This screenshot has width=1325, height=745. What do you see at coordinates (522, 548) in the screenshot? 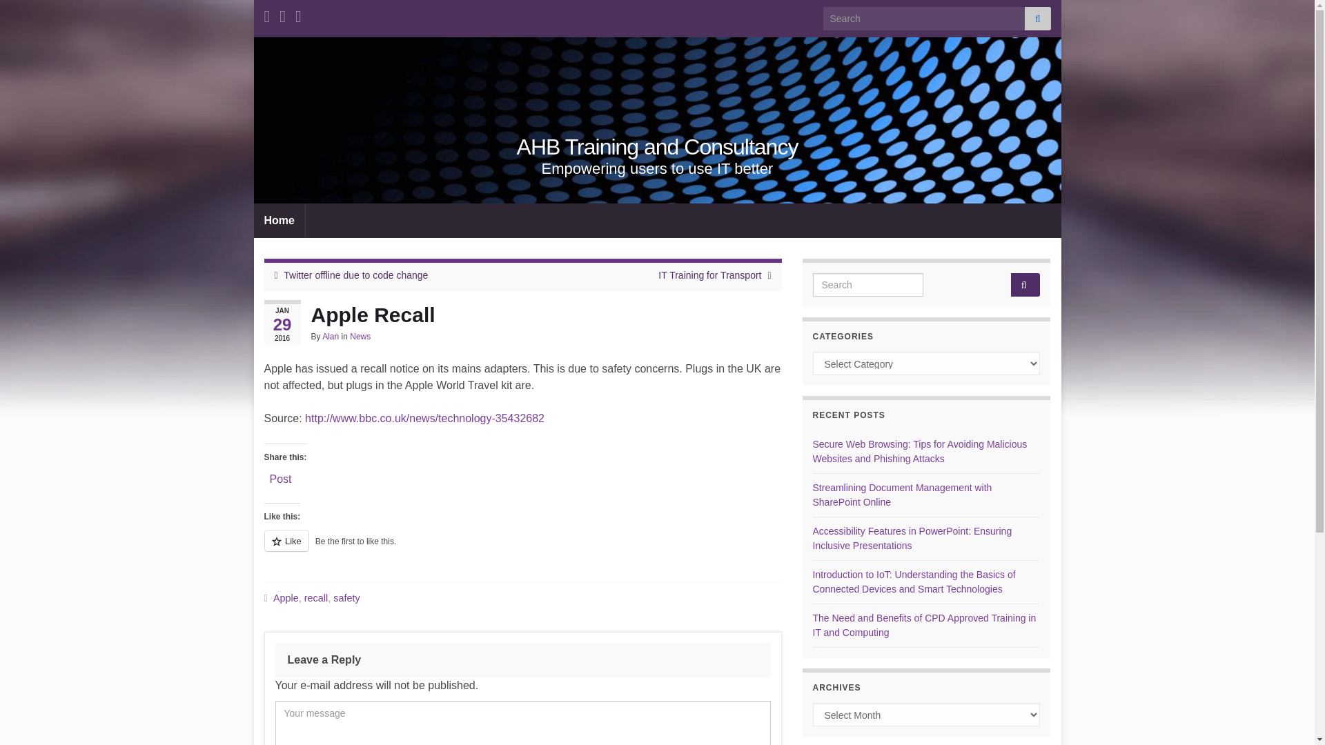
I see `Like or Reblog` at bounding box center [522, 548].